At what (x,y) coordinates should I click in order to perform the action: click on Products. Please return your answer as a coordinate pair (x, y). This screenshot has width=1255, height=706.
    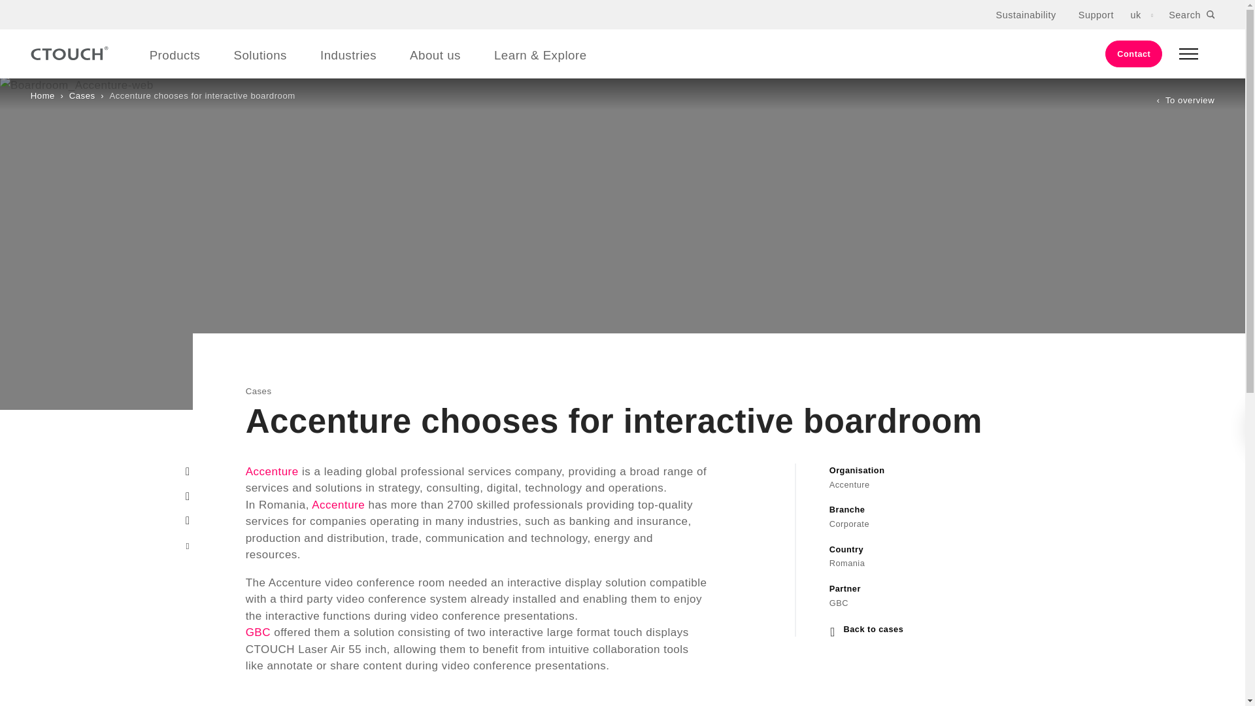
    Looking at the image, I should click on (175, 55).